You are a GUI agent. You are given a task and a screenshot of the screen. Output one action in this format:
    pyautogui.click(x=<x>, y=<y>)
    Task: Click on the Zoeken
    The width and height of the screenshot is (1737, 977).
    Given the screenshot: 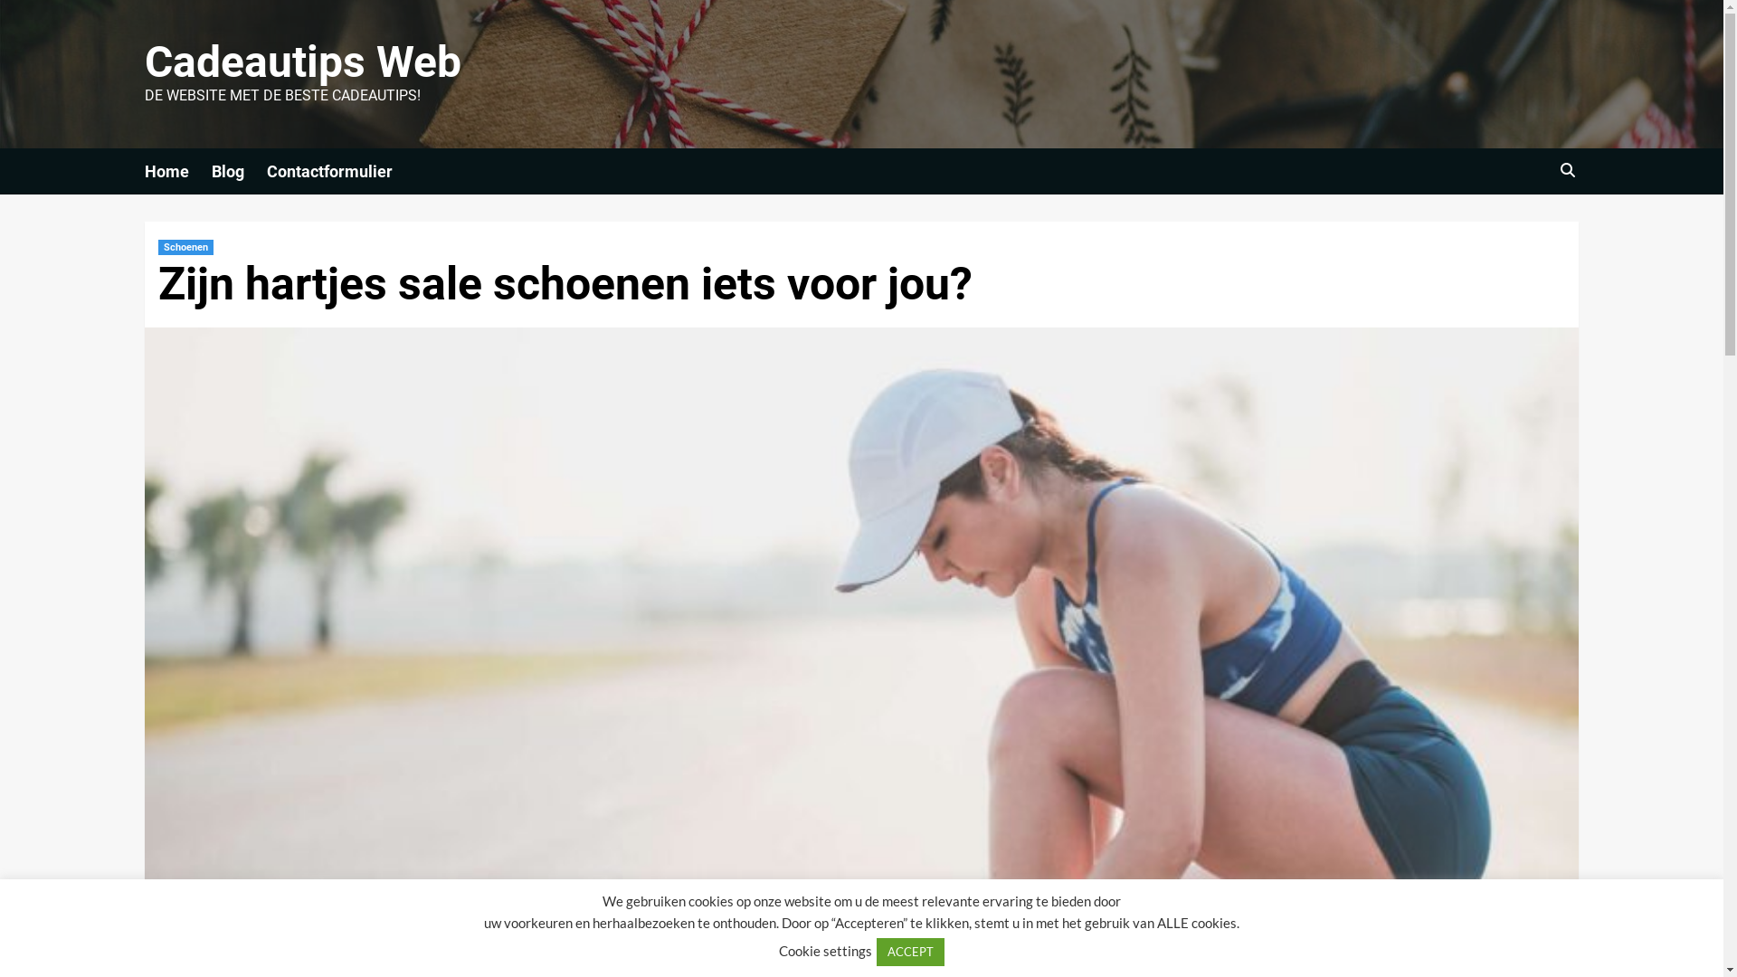 What is the action you would take?
    pyautogui.click(x=1525, y=226)
    